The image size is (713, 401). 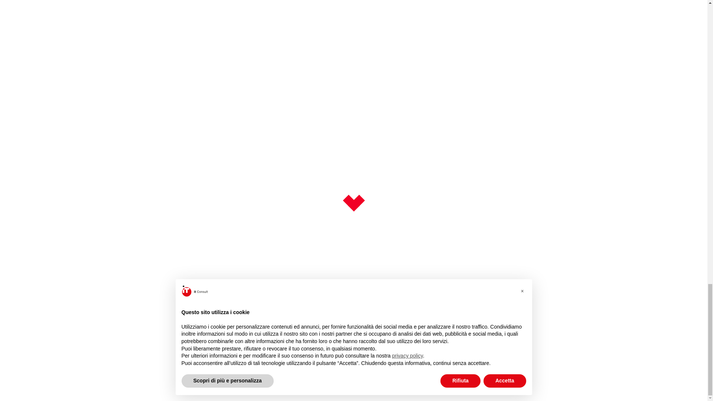 I want to click on Banca Ubae, so click(x=377, y=1).